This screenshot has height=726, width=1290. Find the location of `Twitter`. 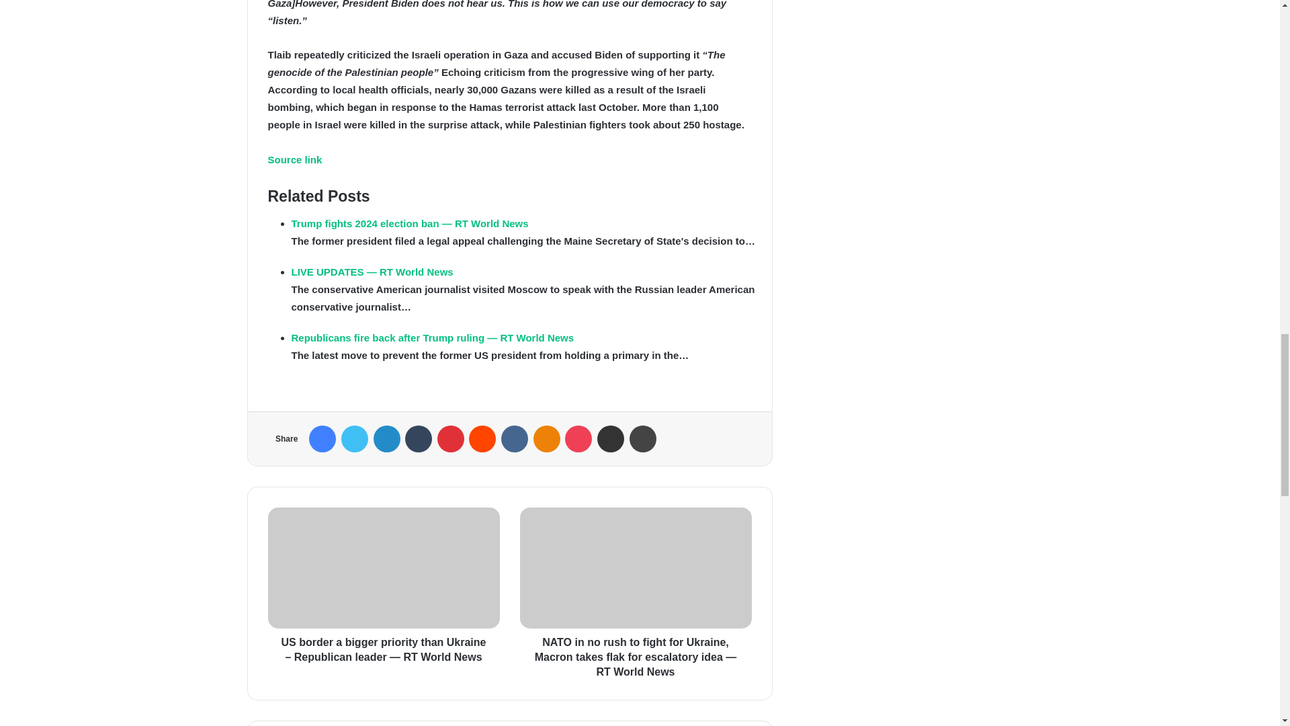

Twitter is located at coordinates (355, 438).